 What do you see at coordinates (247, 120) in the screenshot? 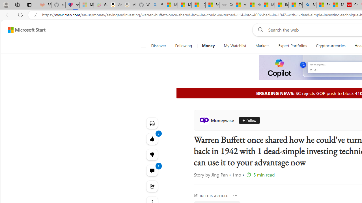
I see `Follow` at bounding box center [247, 120].